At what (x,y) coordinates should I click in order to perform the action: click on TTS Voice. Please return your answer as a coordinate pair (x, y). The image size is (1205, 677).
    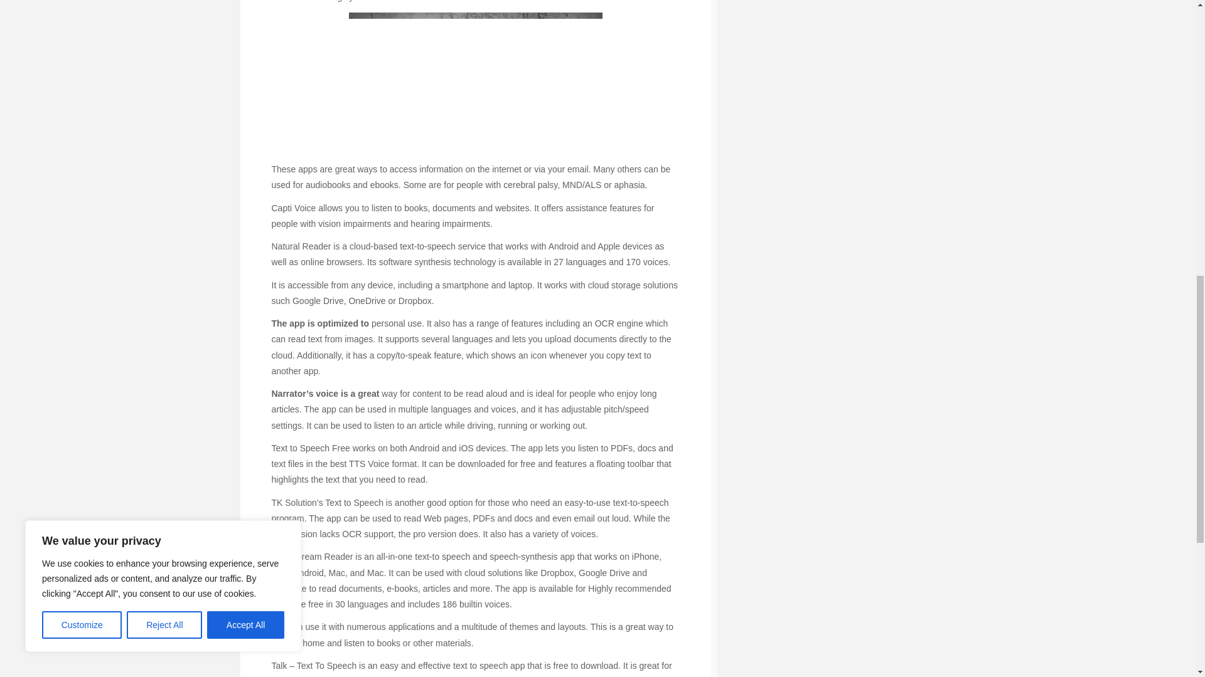
    Looking at the image, I should click on (369, 464).